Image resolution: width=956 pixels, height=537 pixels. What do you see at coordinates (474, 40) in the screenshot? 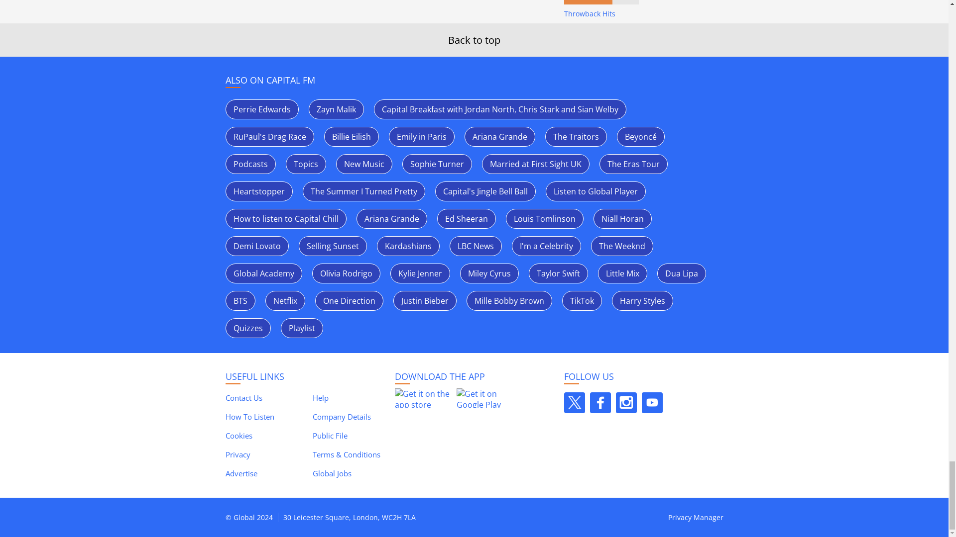
I see `Back to top` at bounding box center [474, 40].